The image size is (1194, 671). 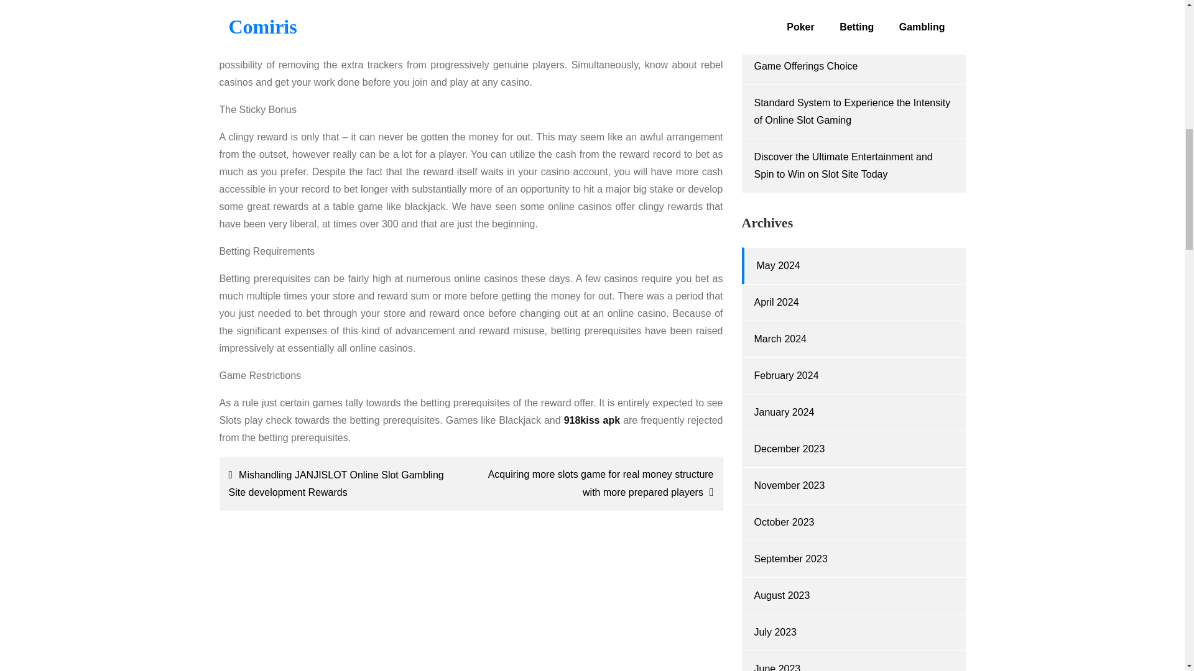 I want to click on March 2024, so click(x=780, y=339).